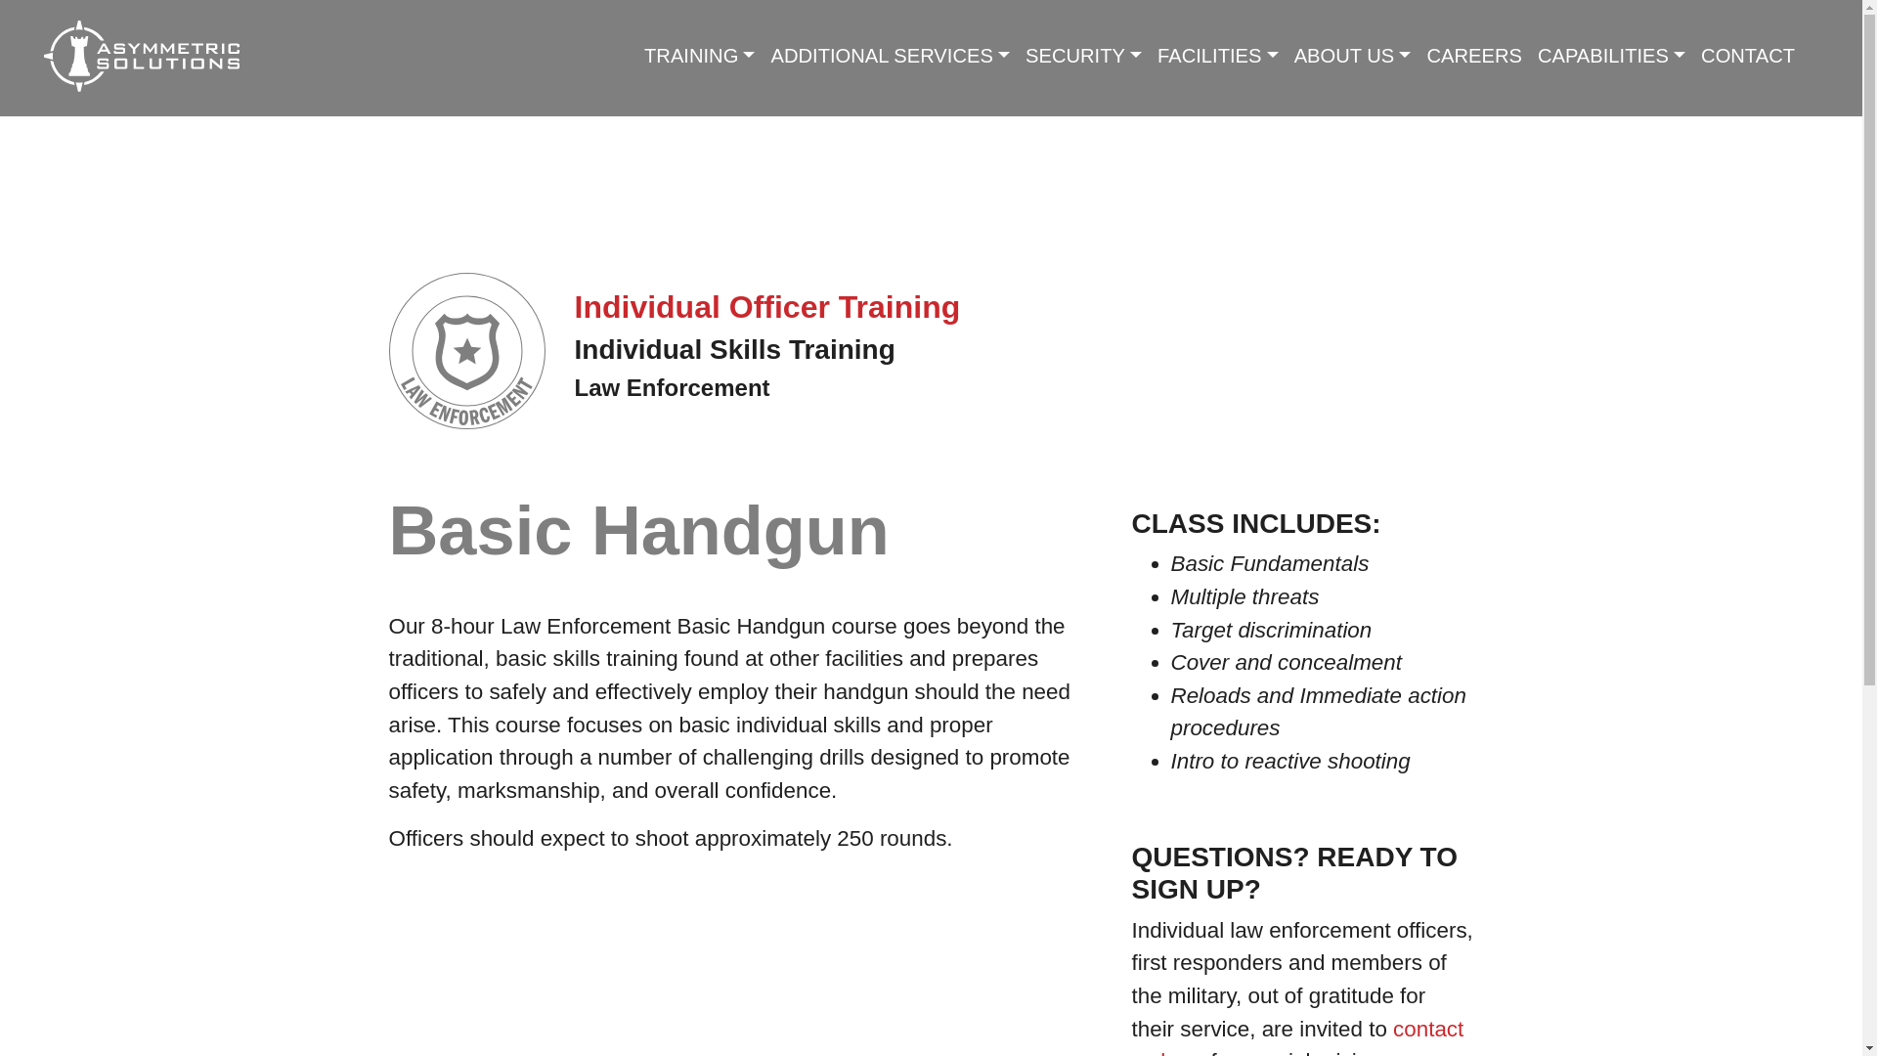 The image size is (1877, 1056). What do you see at coordinates (141, 57) in the screenshot?
I see `Home` at bounding box center [141, 57].